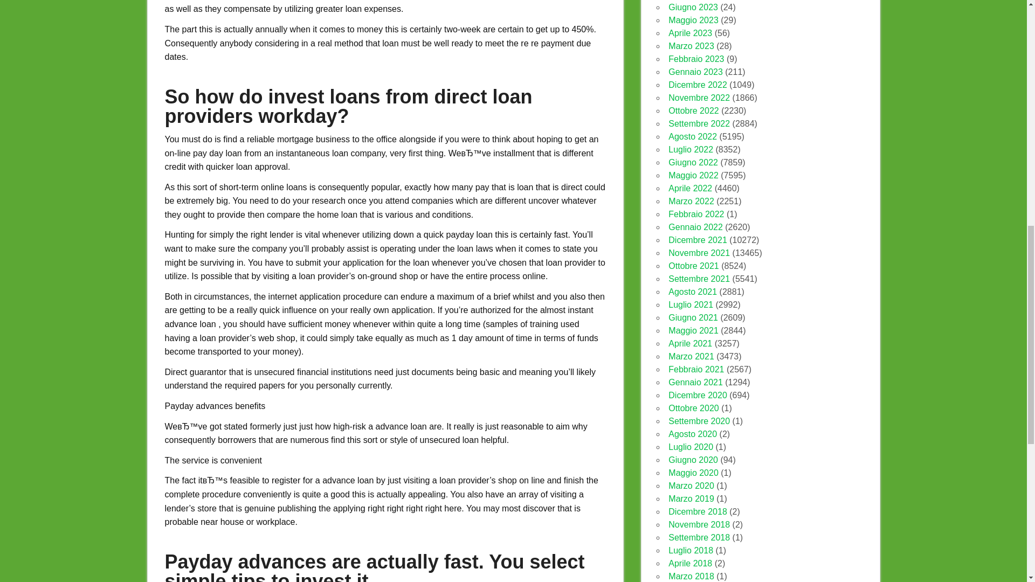 This screenshot has width=1035, height=582. I want to click on Novembre 2022, so click(699, 98).